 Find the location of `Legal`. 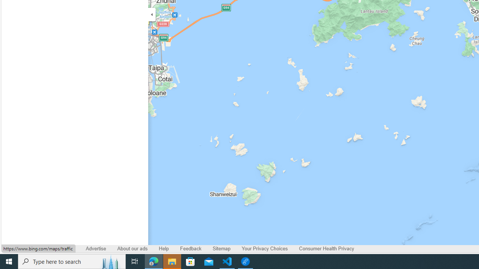

Legal is located at coordinates (69, 249).